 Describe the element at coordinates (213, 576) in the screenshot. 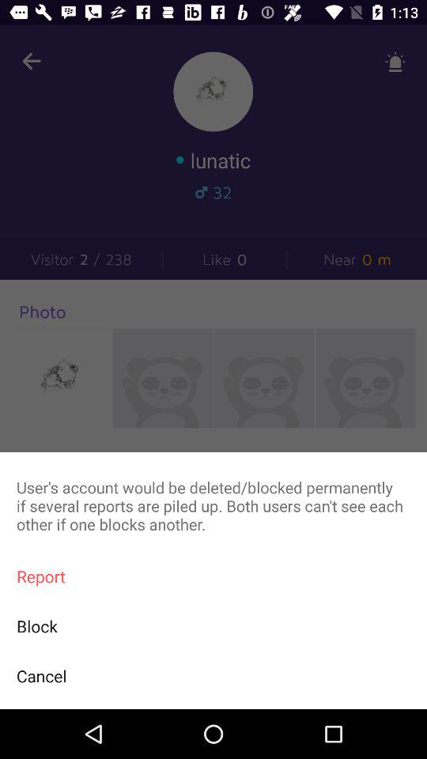

I see `scroll to report` at that location.